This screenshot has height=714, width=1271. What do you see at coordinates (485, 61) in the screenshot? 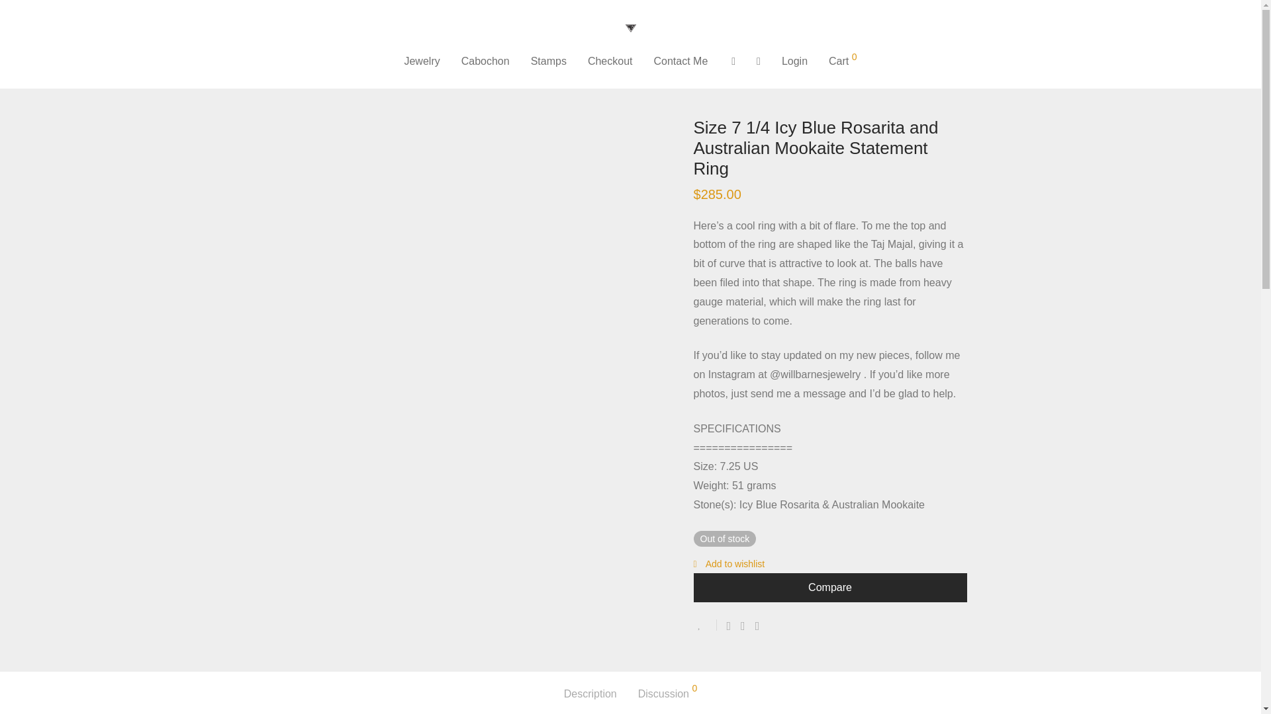
I see `Cabochon` at bounding box center [485, 61].